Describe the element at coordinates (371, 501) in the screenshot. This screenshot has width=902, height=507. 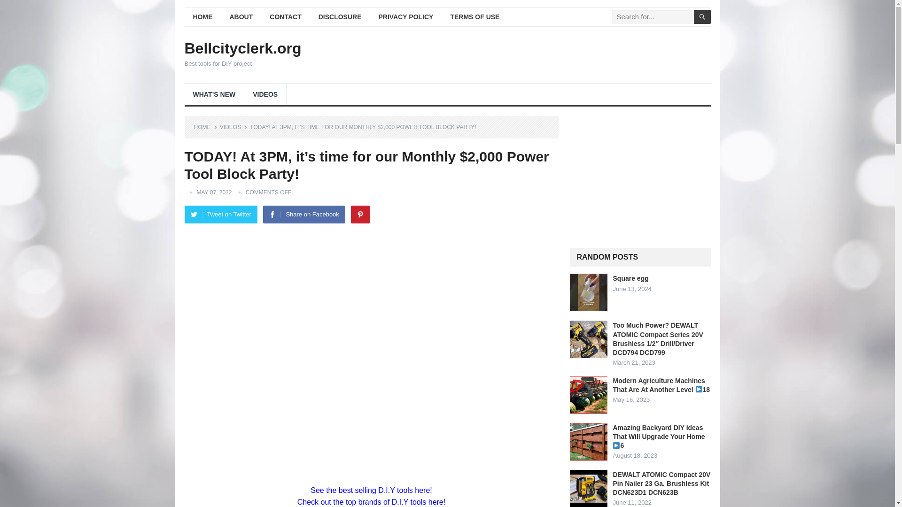
I see `Check out the top brands of D.I.Y tools here!` at that location.